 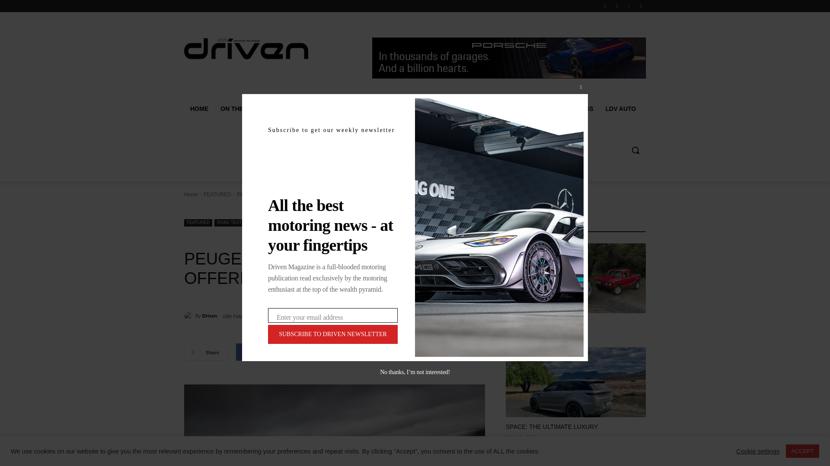 I want to click on Youtube, so click(x=641, y=6).